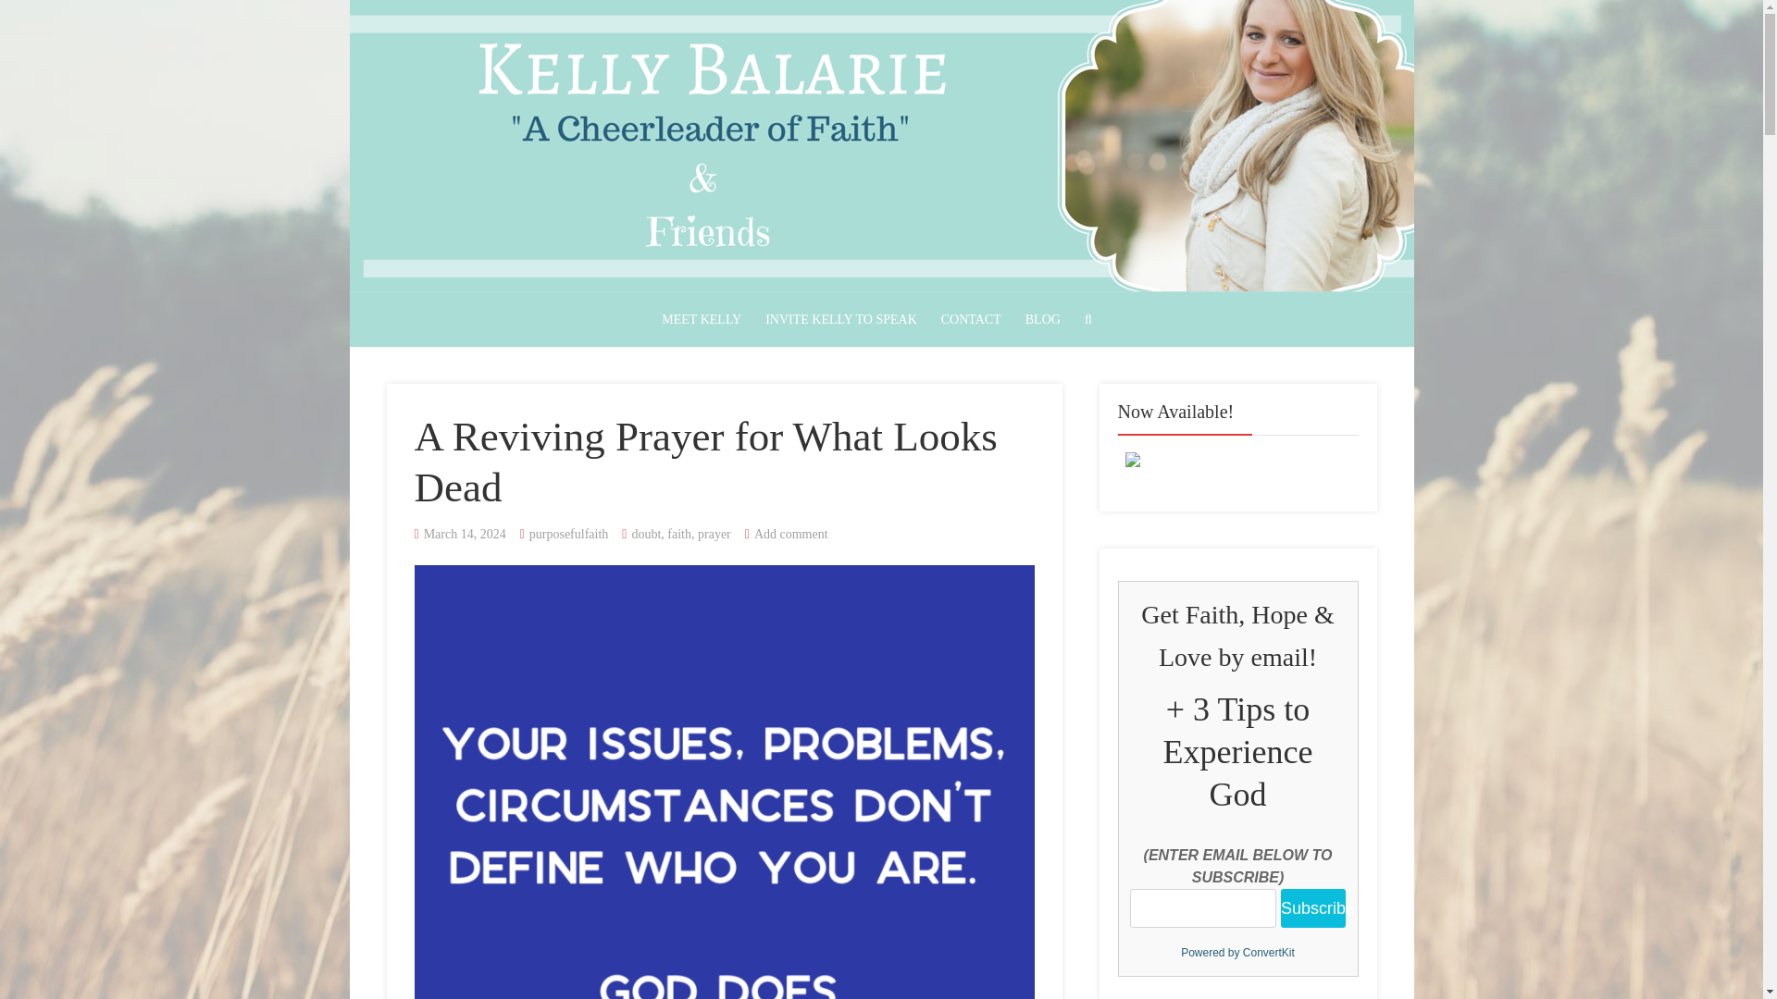 This screenshot has width=1777, height=999. Describe the element at coordinates (702, 320) in the screenshot. I see `MEET KELLY` at that location.